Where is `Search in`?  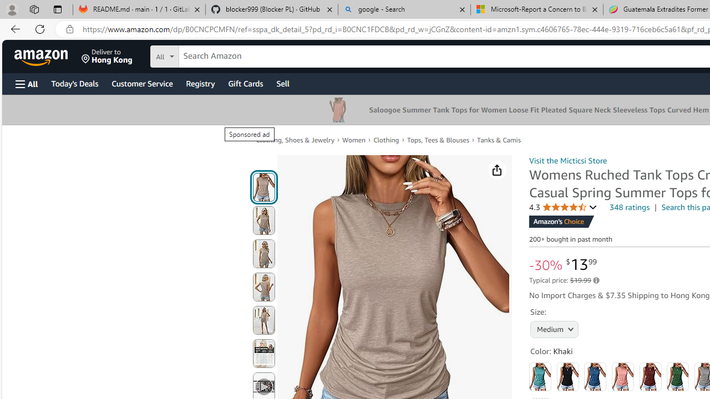 Search in is located at coordinates (206, 55).